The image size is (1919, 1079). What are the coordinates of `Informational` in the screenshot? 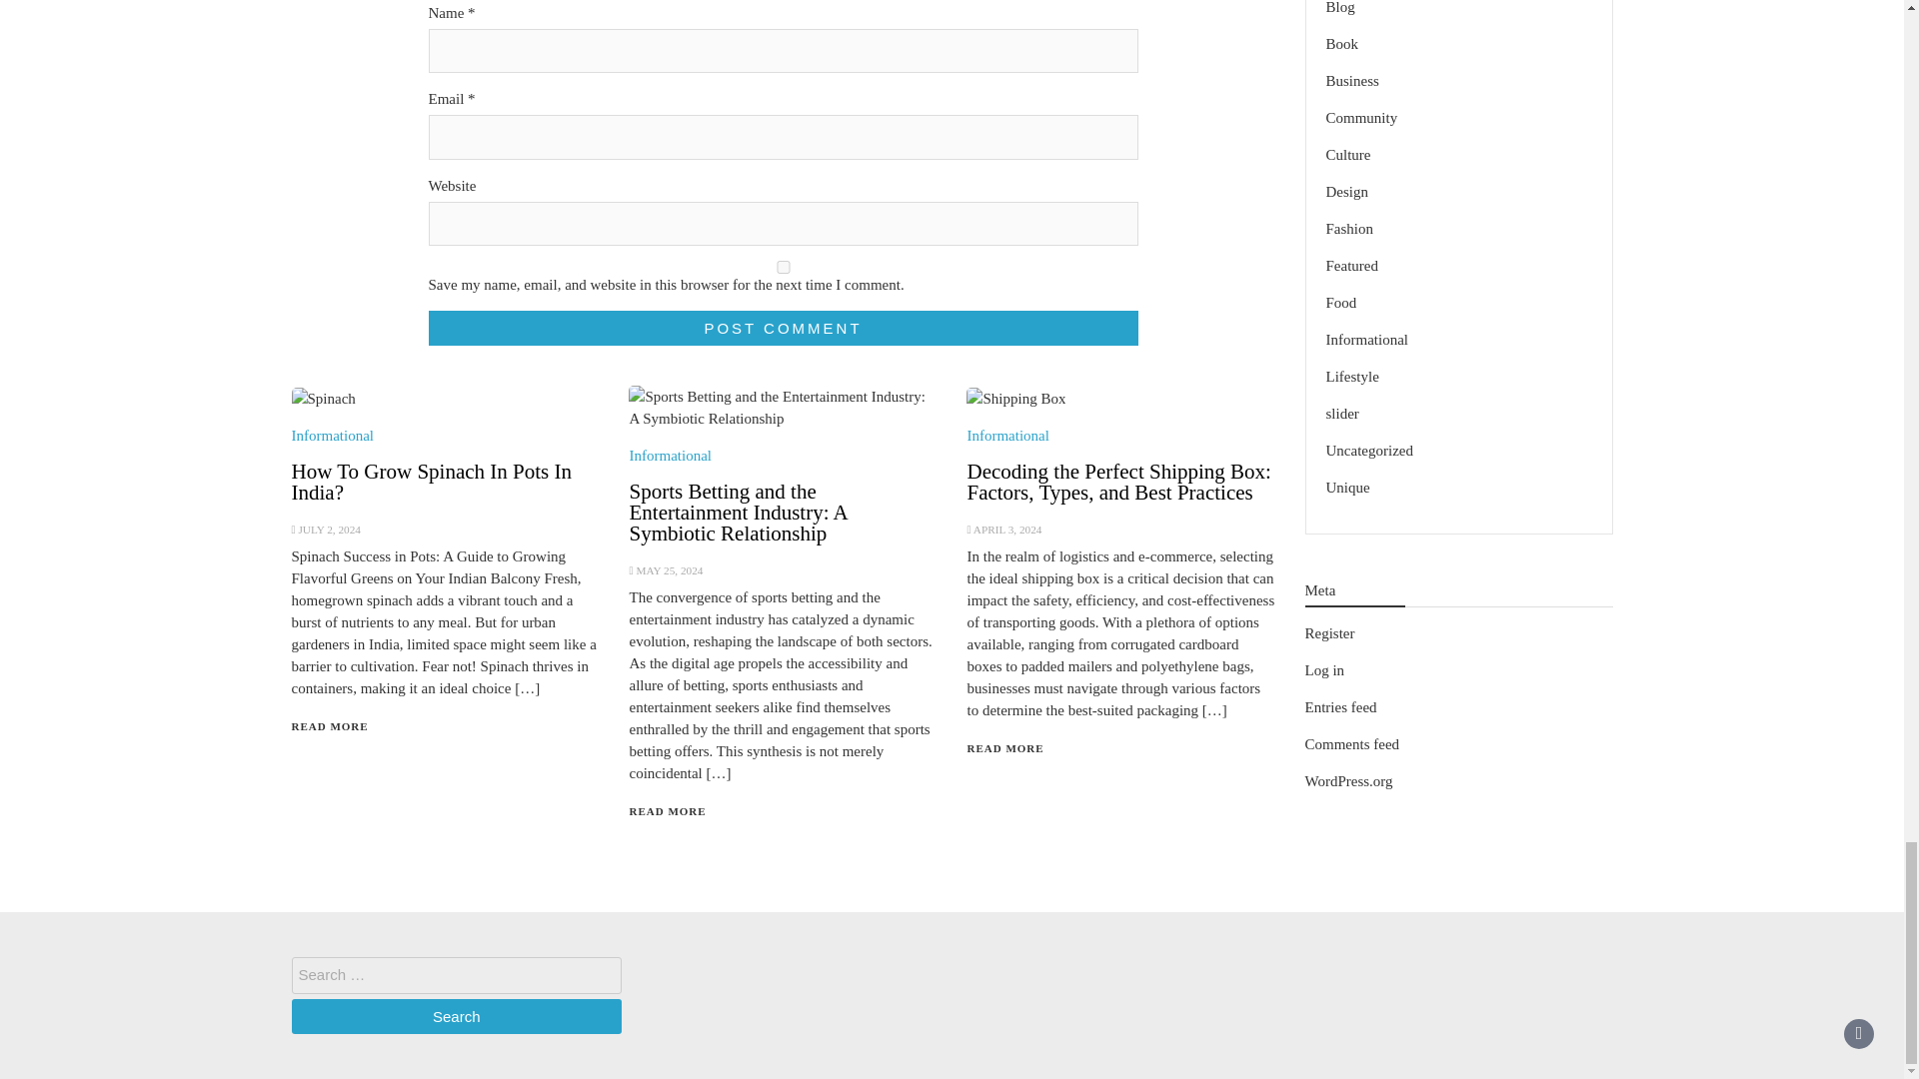 It's located at (332, 435).